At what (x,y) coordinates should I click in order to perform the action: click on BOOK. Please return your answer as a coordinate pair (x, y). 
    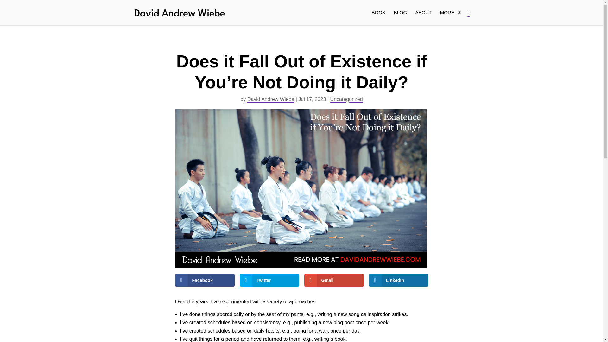
    Looking at the image, I should click on (378, 18).